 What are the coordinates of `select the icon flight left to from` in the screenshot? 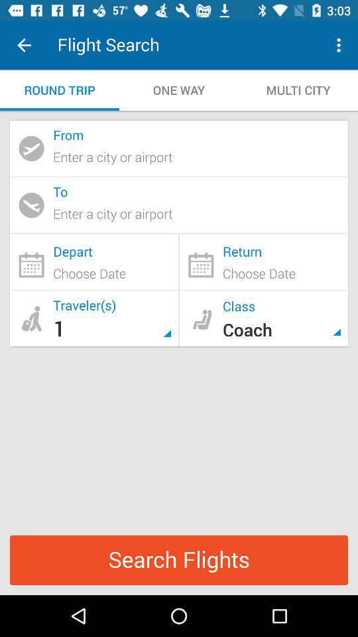 It's located at (31, 148).